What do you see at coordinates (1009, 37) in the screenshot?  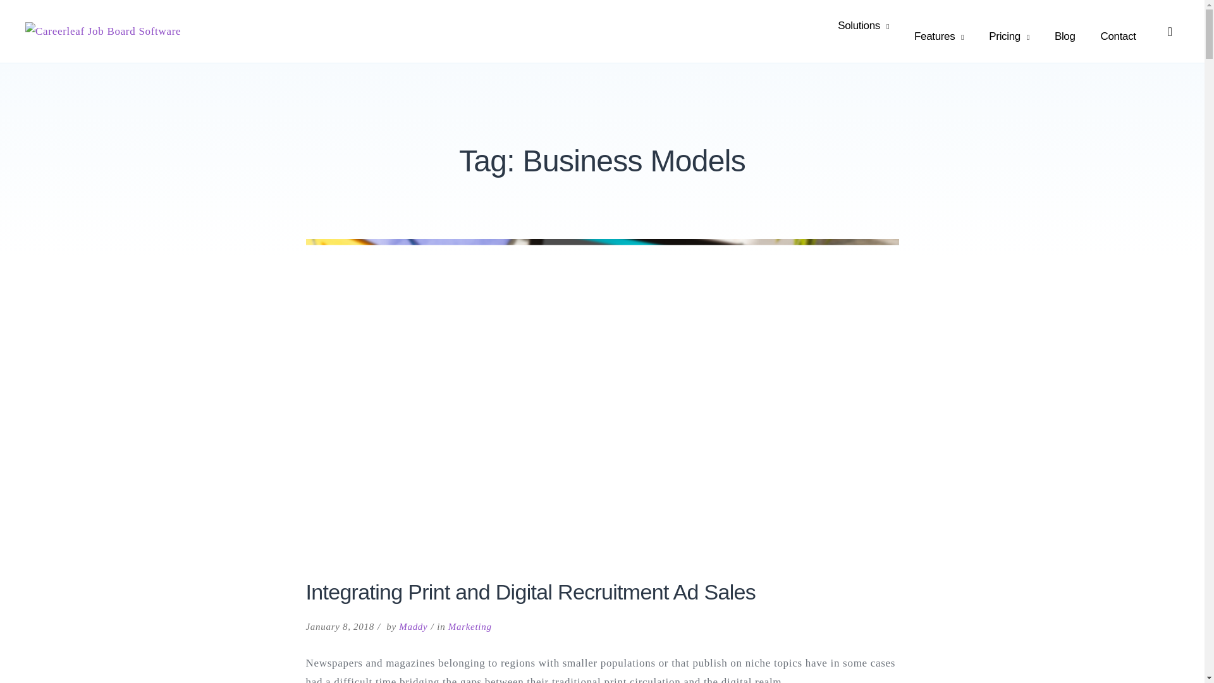 I see `Pricing` at bounding box center [1009, 37].